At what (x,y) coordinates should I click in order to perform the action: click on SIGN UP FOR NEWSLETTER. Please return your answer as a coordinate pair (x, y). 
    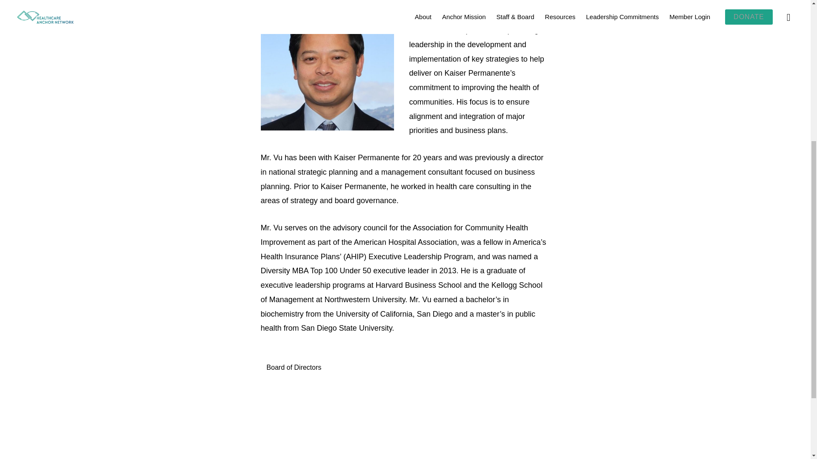
    Looking at the image, I should click on (563, 195).